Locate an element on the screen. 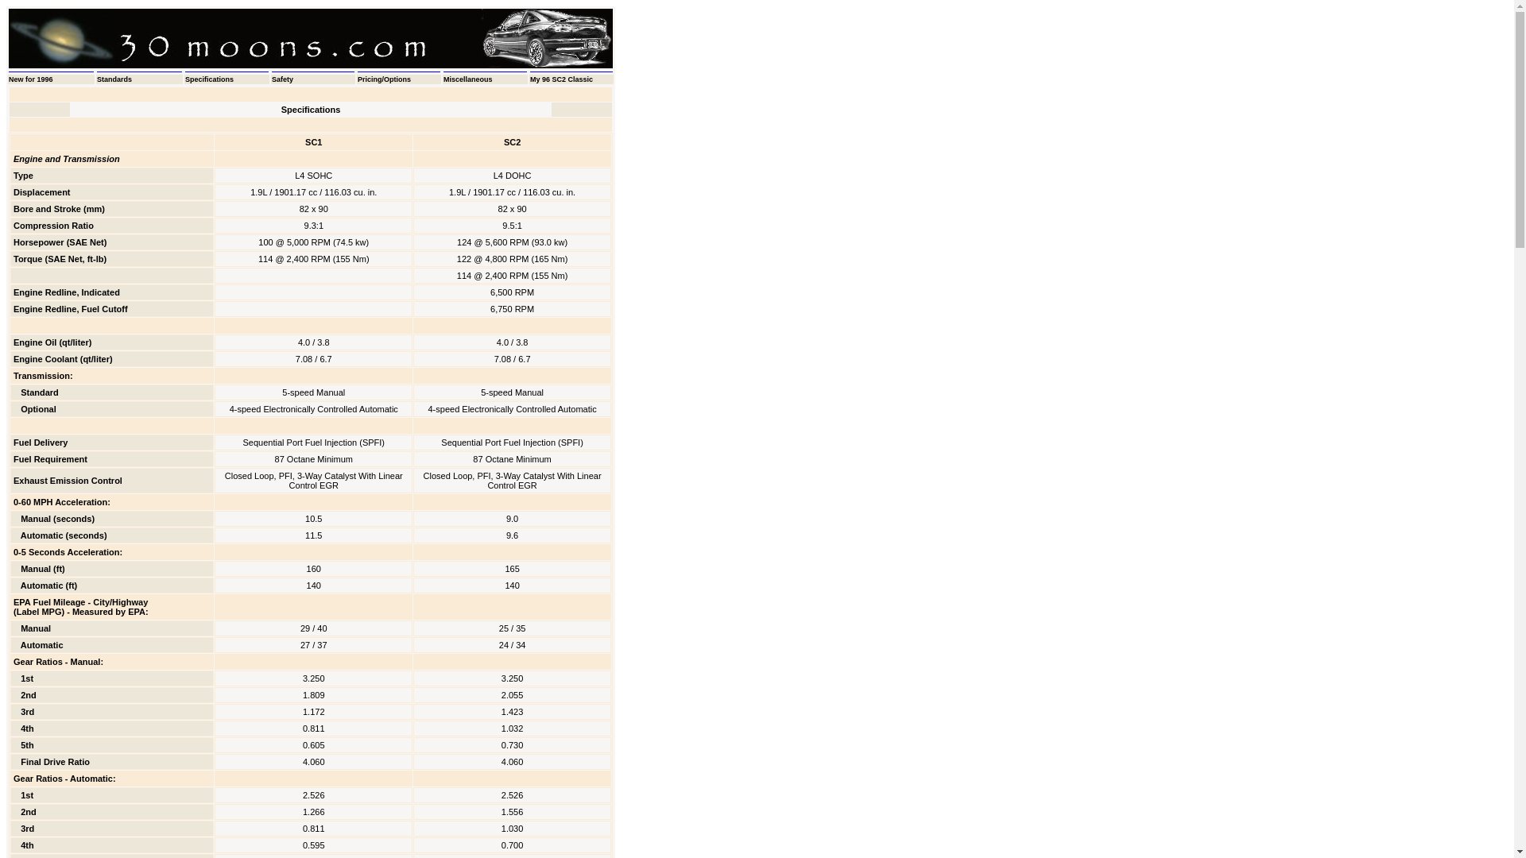 The height and width of the screenshot is (858, 1526). My 96 SC2 Classic is located at coordinates (561, 79).